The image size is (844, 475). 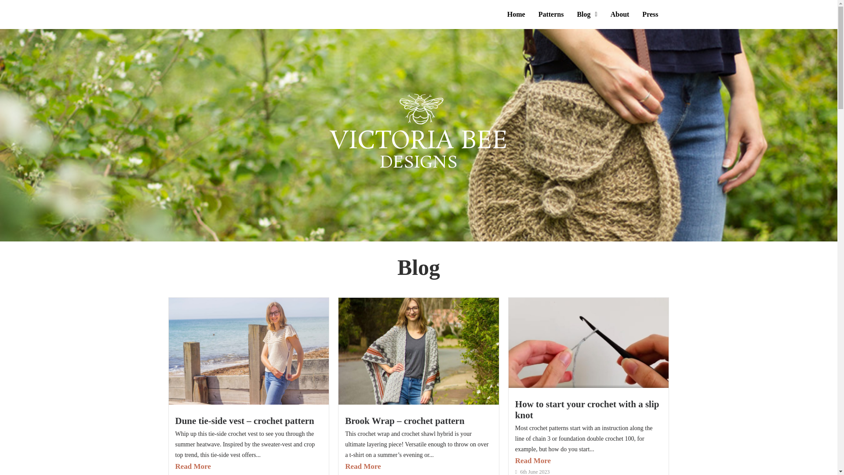 What do you see at coordinates (248, 466) in the screenshot?
I see `Read More` at bounding box center [248, 466].